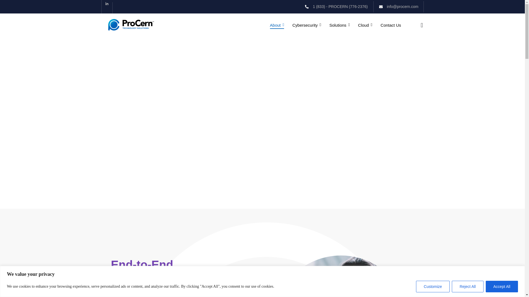 The width and height of the screenshot is (529, 297). What do you see at coordinates (433, 286) in the screenshot?
I see `Customize` at bounding box center [433, 286].